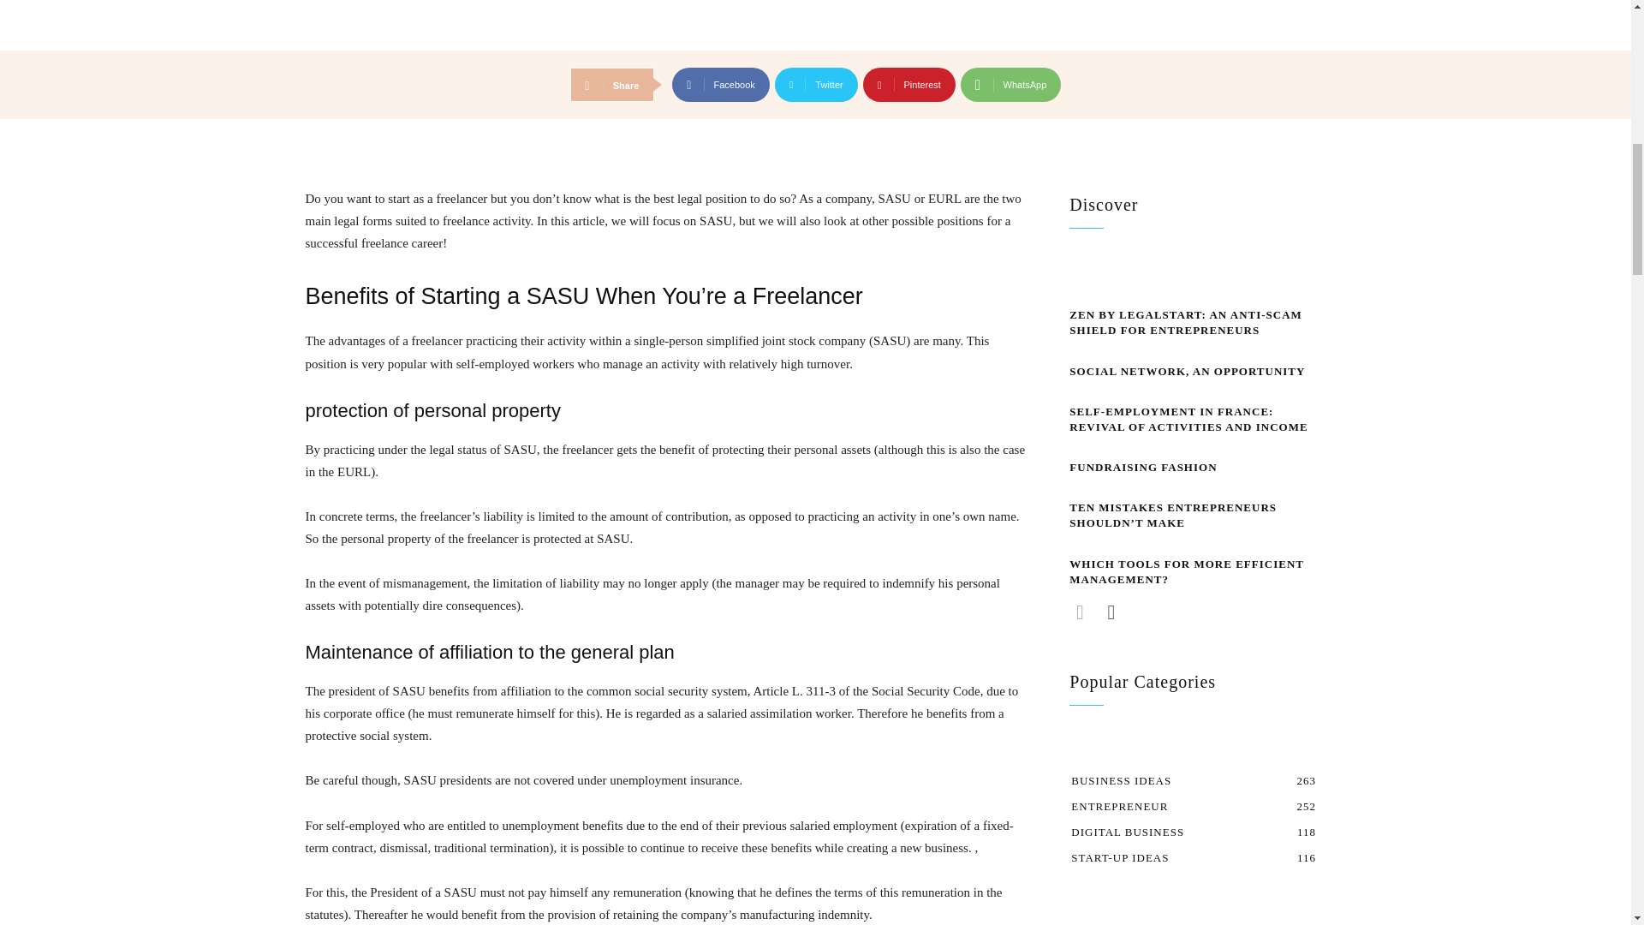 The image size is (1644, 925). What do you see at coordinates (816, 84) in the screenshot?
I see `Twitter` at bounding box center [816, 84].